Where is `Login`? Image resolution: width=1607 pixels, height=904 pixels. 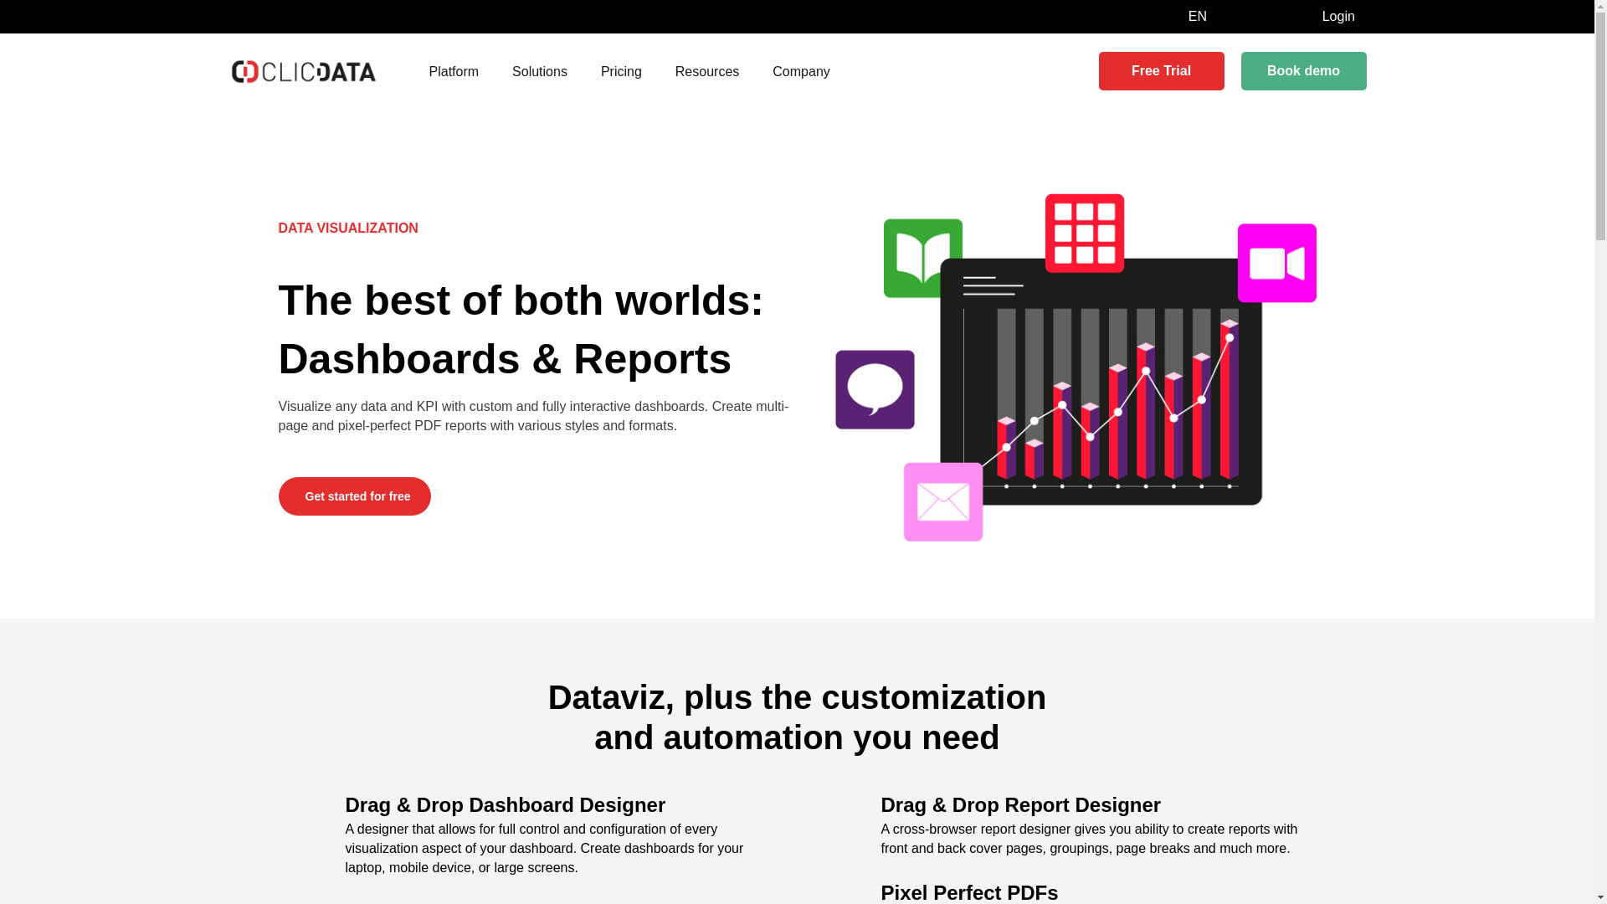 Login is located at coordinates (1338, 16).